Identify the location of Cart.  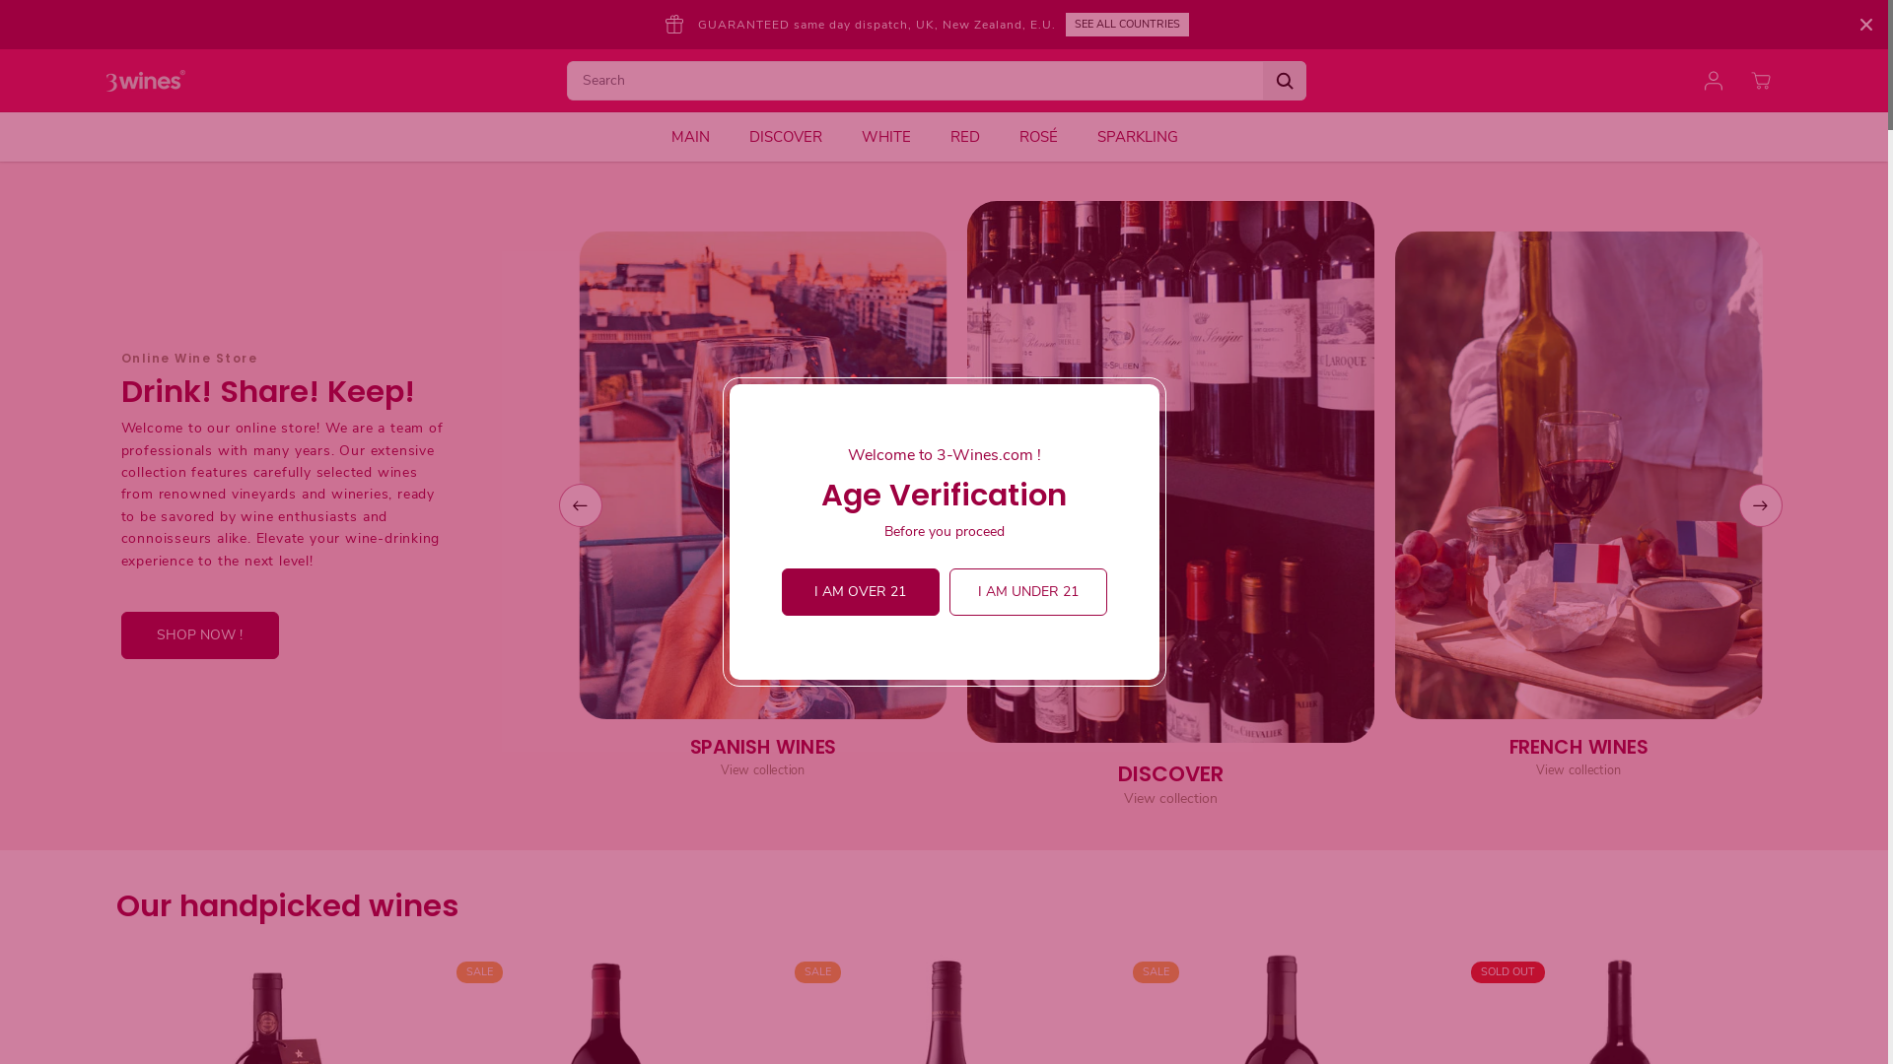
(1761, 81).